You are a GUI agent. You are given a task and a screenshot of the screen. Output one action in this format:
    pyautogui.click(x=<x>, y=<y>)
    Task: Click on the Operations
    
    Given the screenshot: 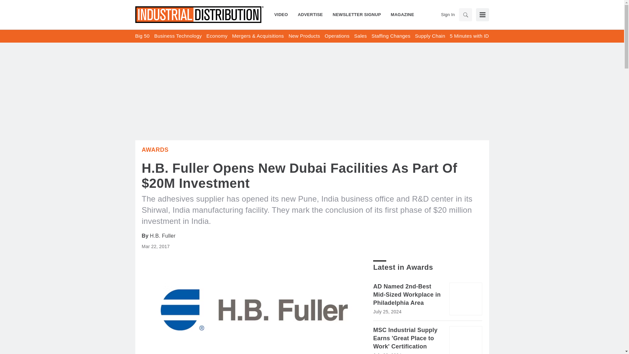 What is the action you would take?
    pyautogui.click(x=337, y=36)
    